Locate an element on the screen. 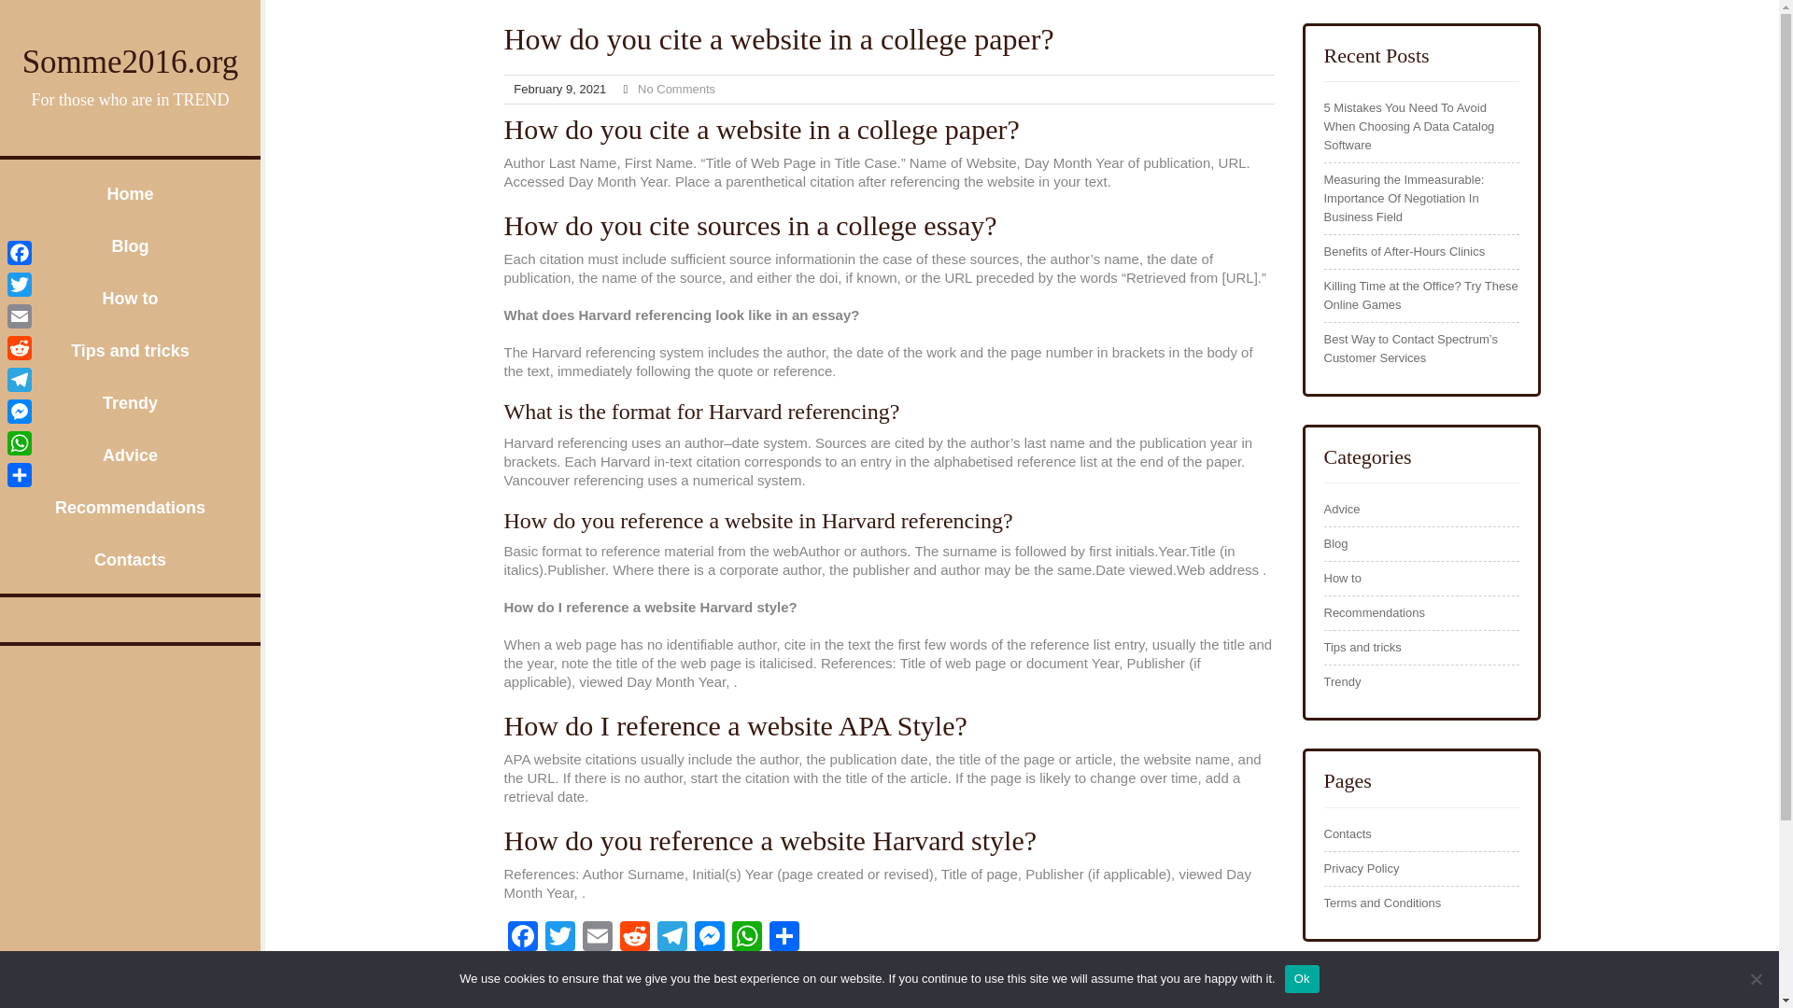 This screenshot has width=1793, height=1008. Messenger is located at coordinates (19, 411).